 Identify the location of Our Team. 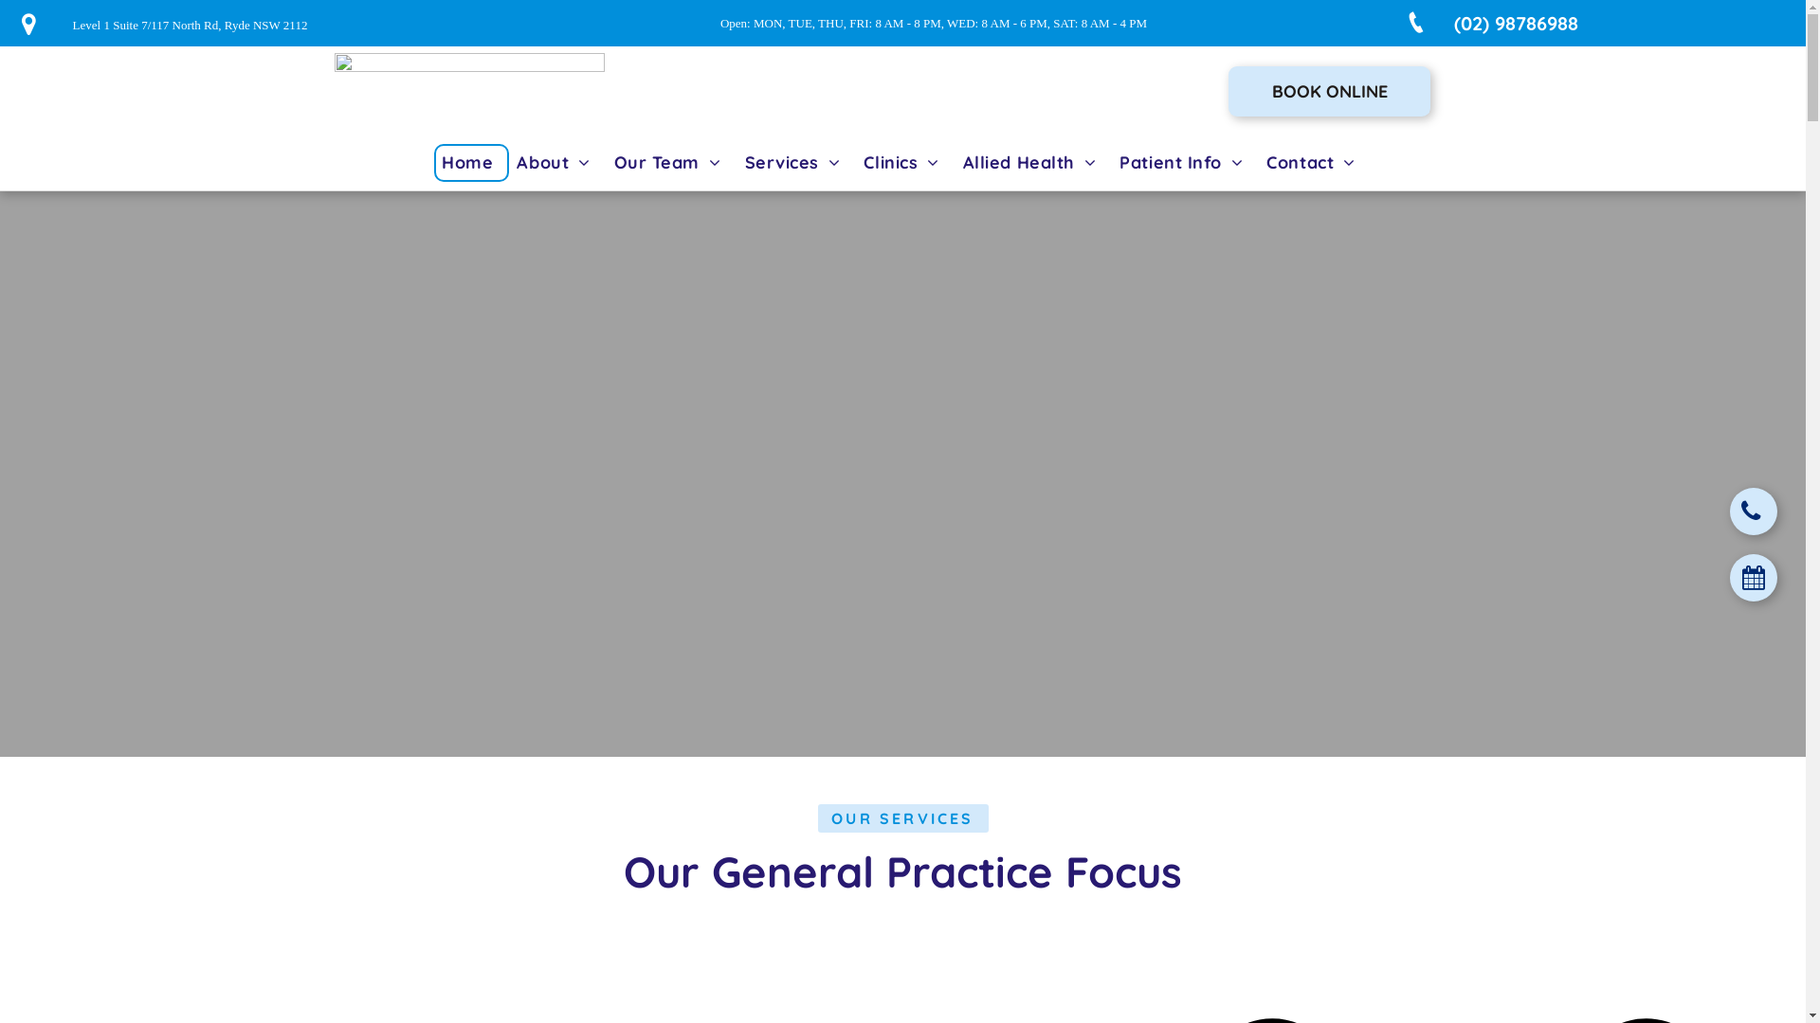
(672, 163).